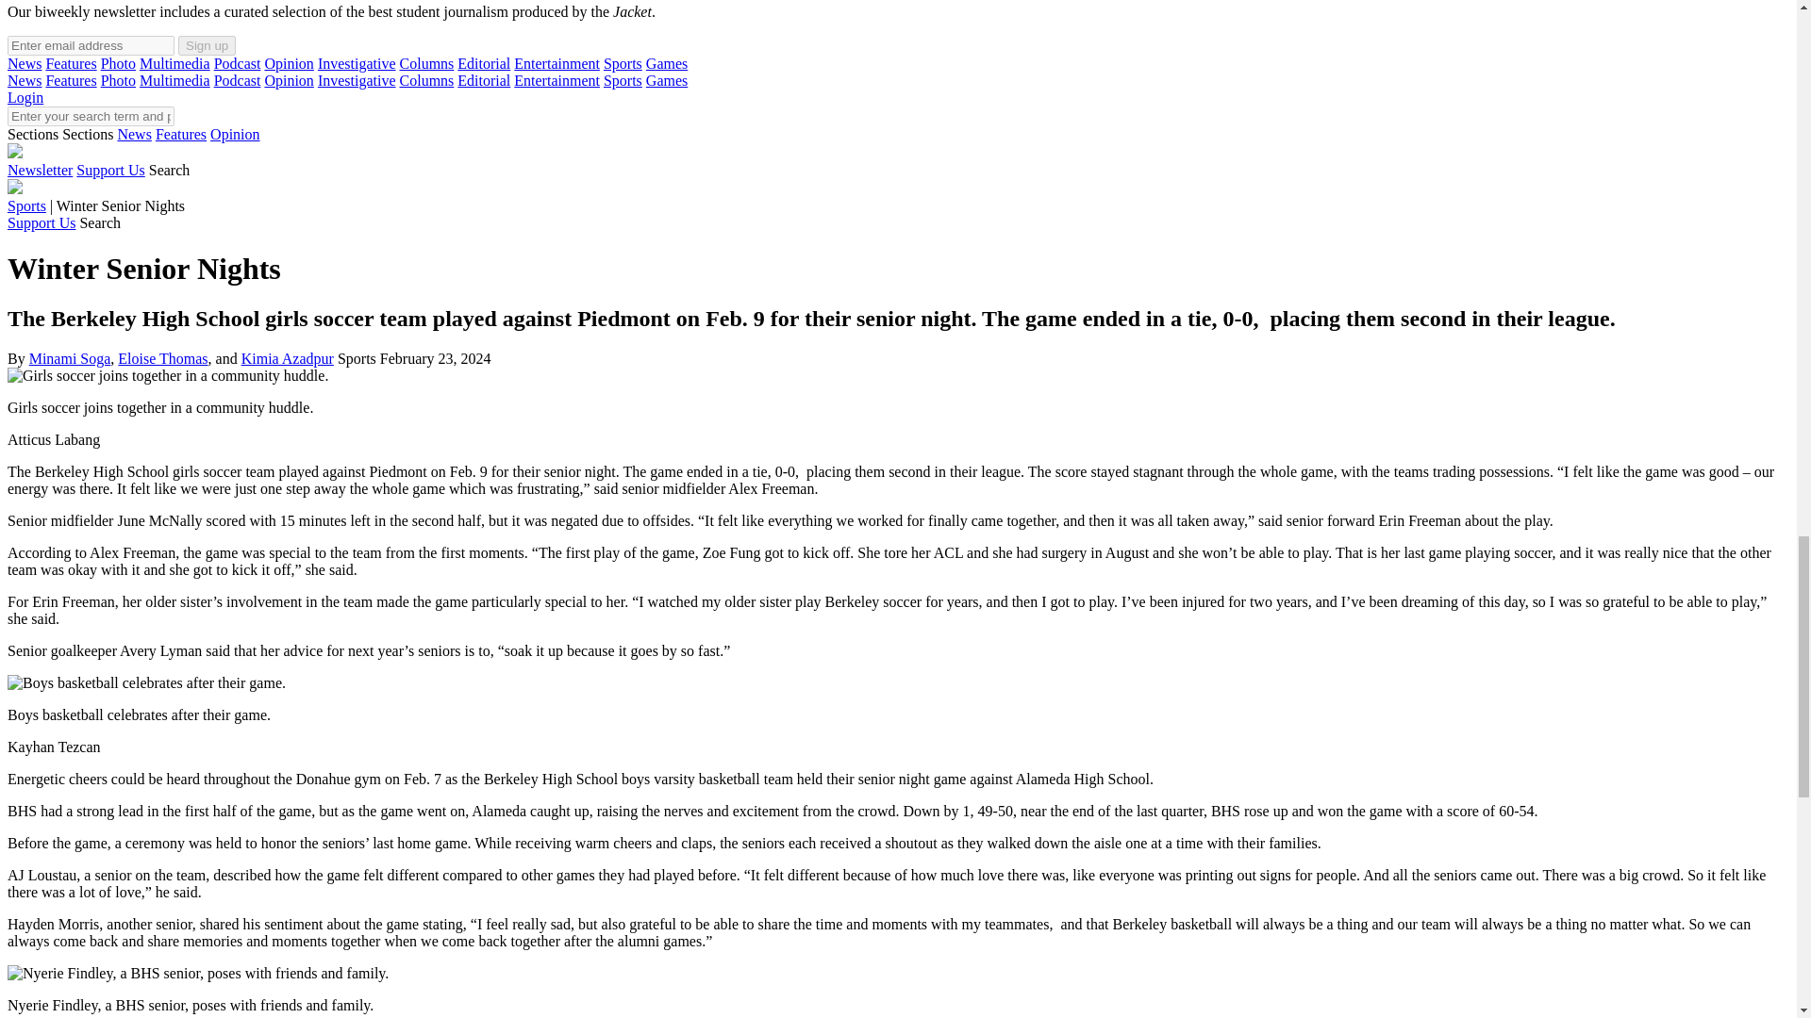 The image size is (1811, 1018). What do you see at coordinates (557, 63) in the screenshot?
I see `Entertainment` at bounding box center [557, 63].